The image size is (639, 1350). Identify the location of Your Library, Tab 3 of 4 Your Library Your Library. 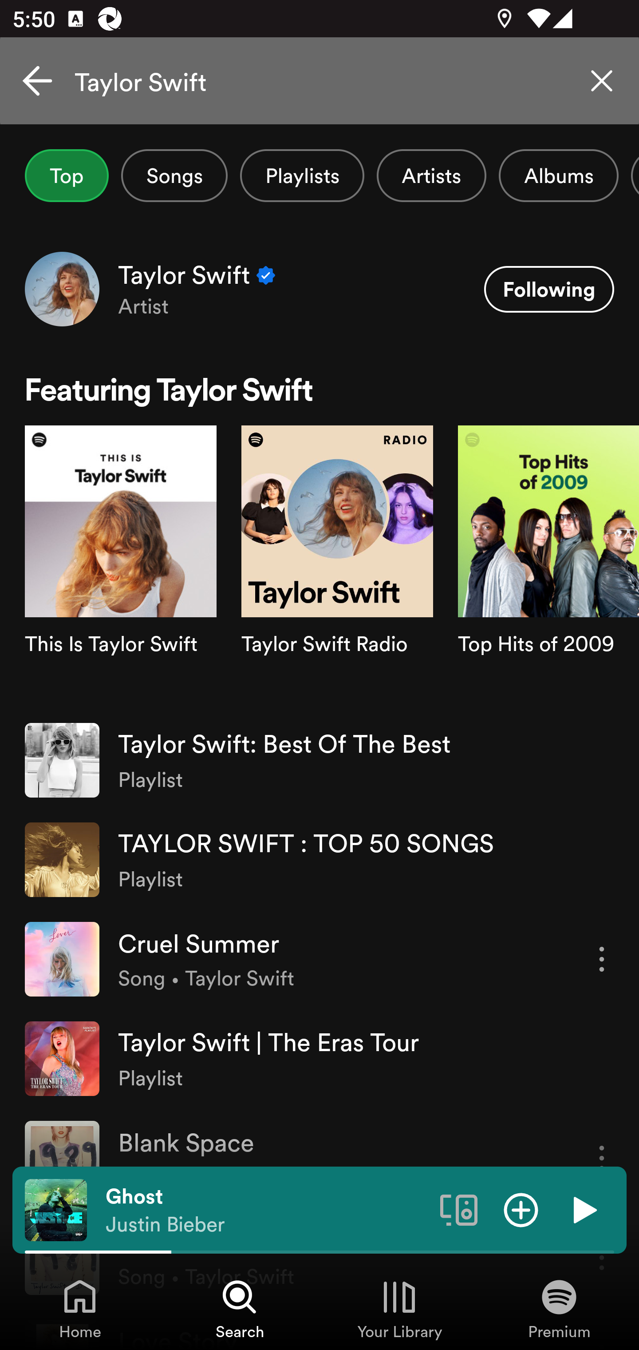
(399, 1308).